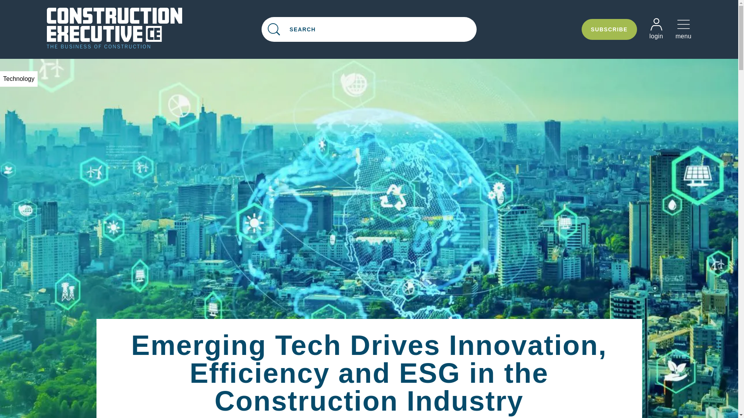  What do you see at coordinates (609, 29) in the screenshot?
I see `SEARCH` at bounding box center [609, 29].